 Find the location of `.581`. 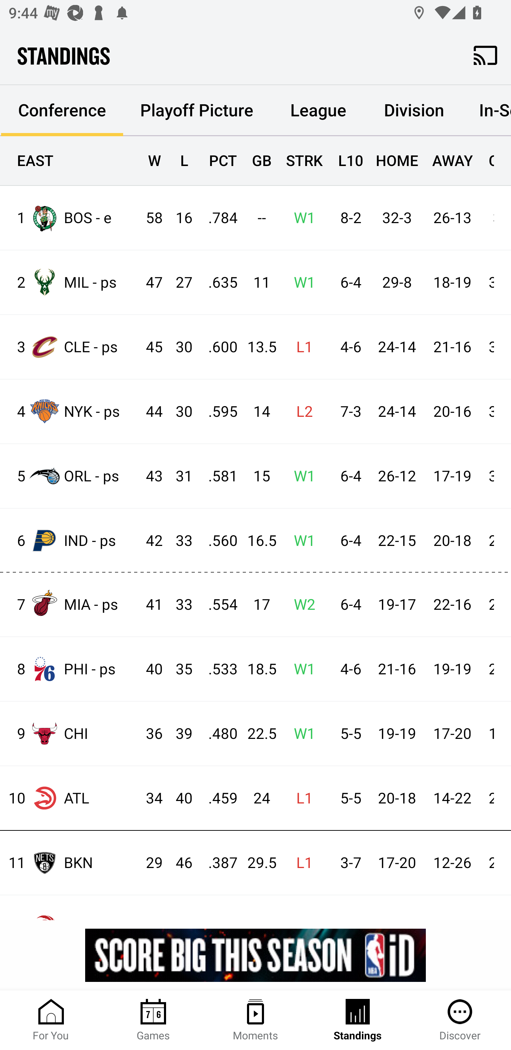

.581 is located at coordinates (217, 476).